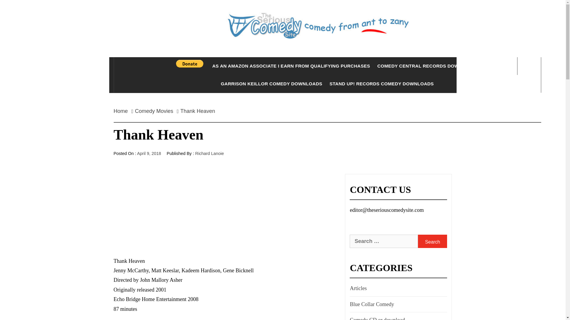 This screenshot has height=320, width=570. I want to click on Search, so click(432, 241).